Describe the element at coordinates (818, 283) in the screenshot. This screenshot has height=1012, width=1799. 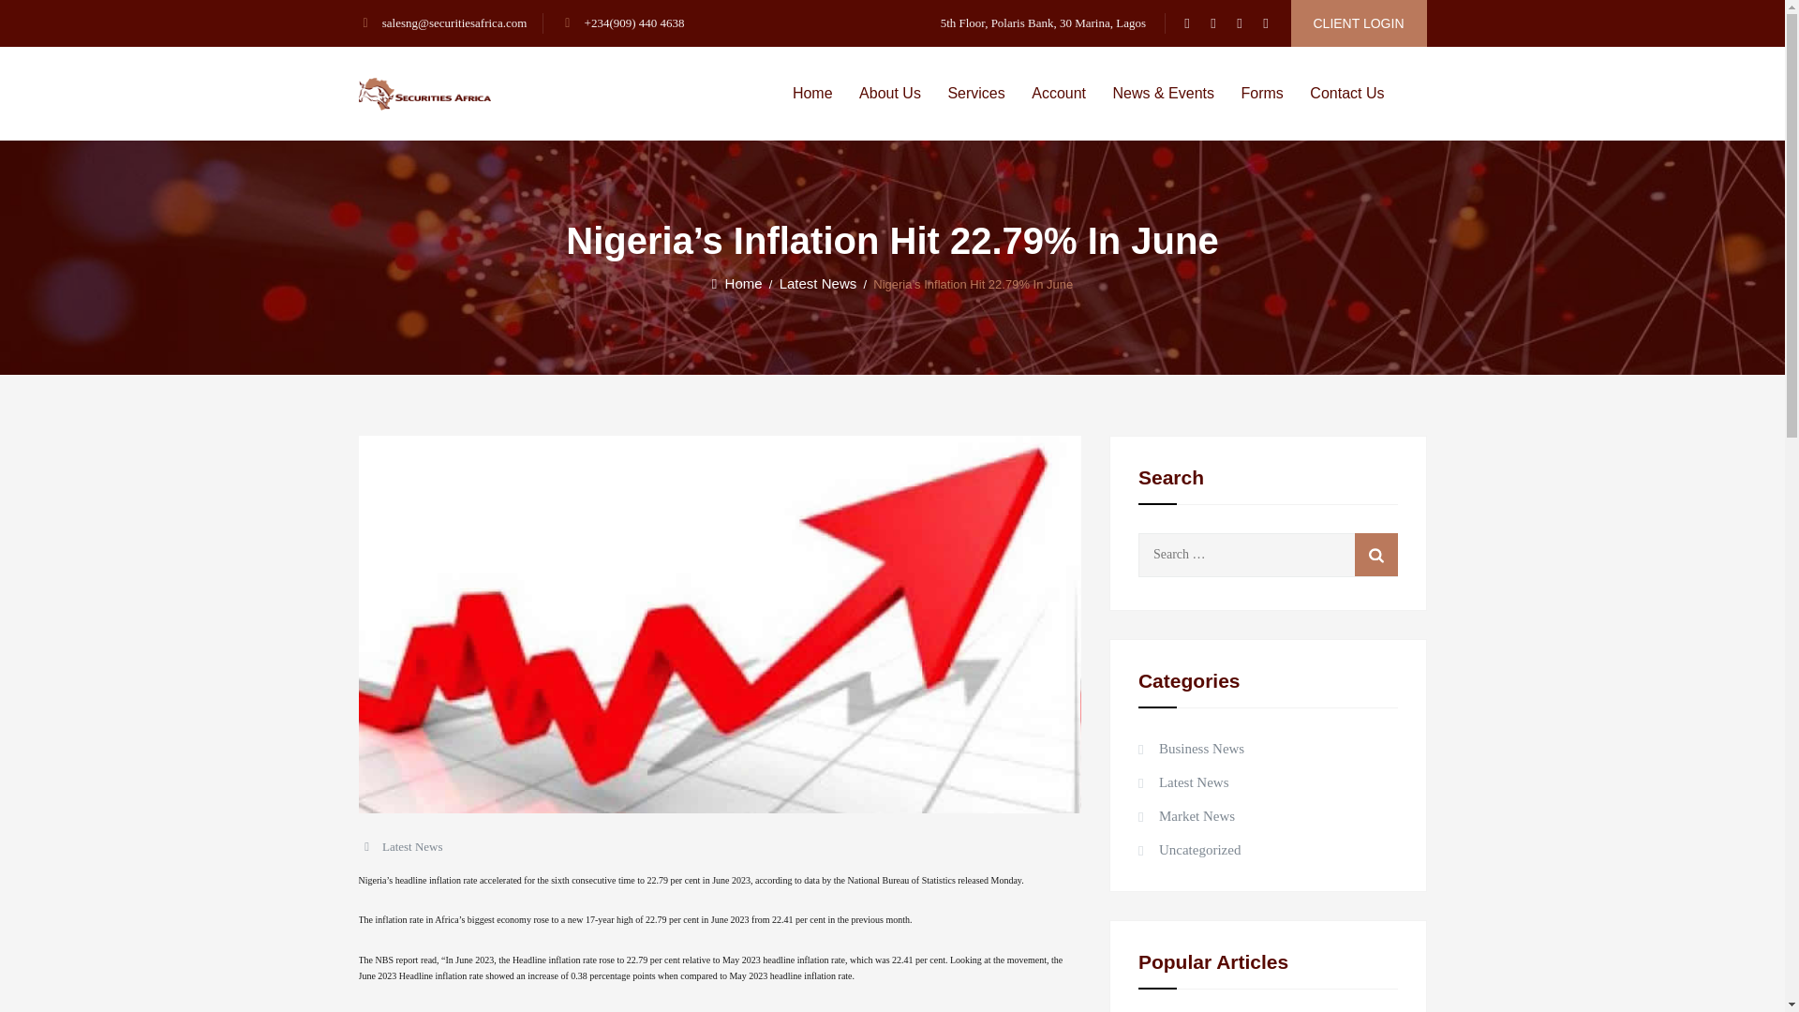
I see `Go to the Latest News Category archives.` at that location.